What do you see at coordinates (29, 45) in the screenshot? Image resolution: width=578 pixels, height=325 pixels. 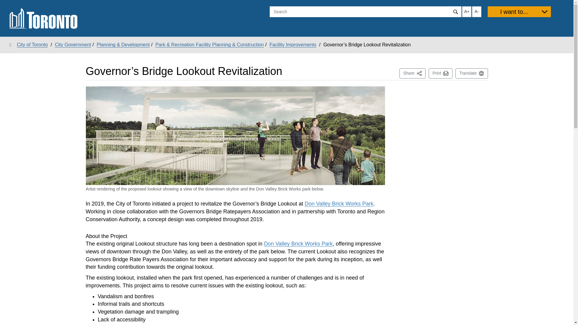 I see `I want to...` at bounding box center [29, 45].